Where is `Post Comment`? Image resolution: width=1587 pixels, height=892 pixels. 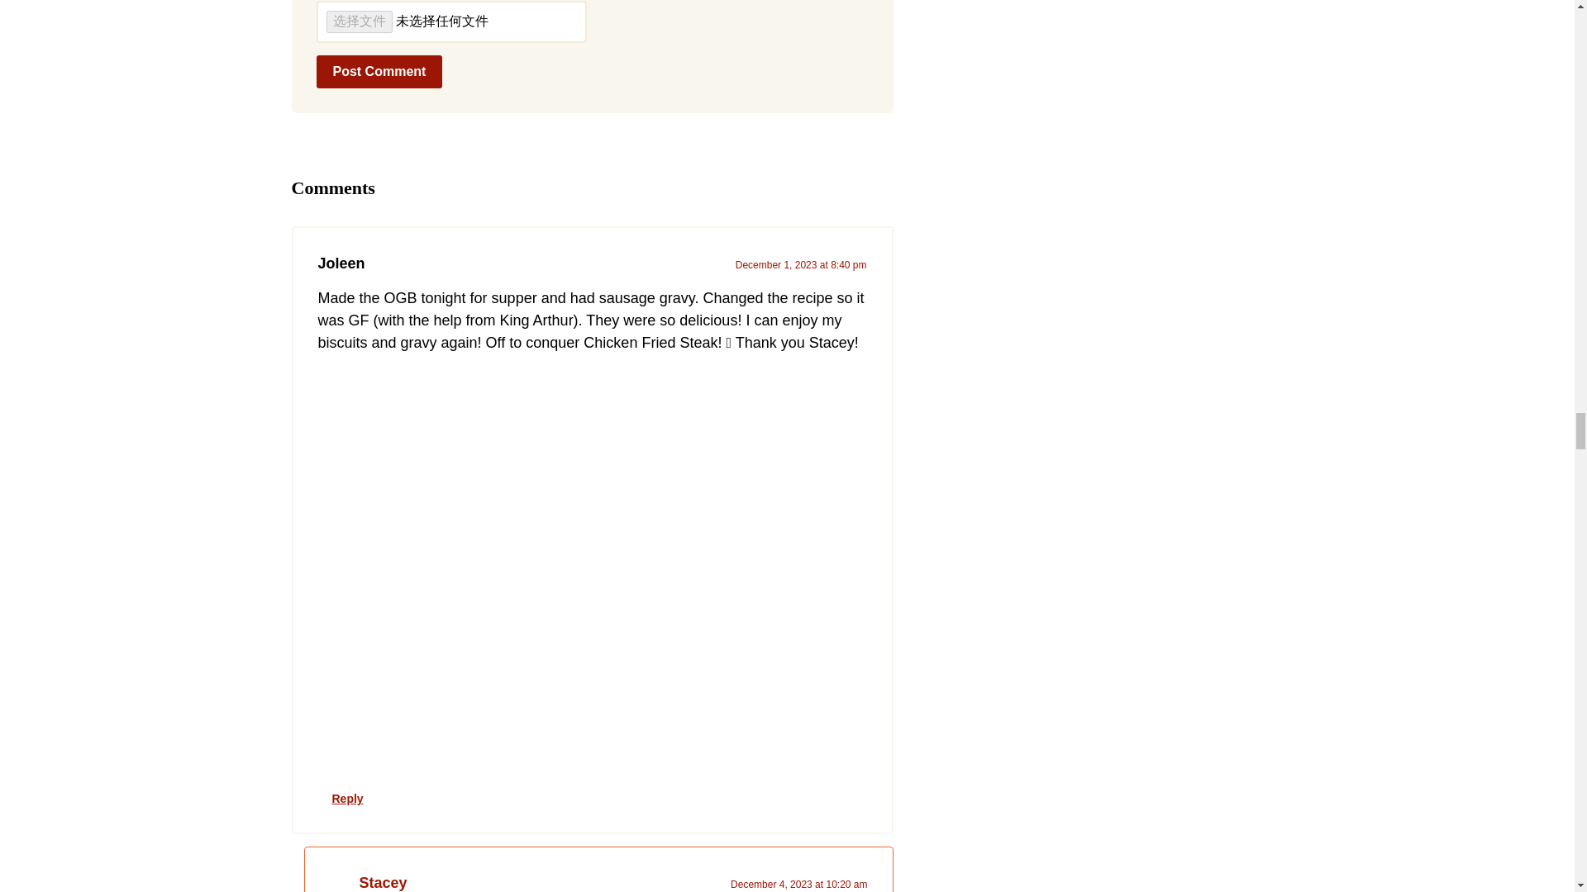
Post Comment is located at coordinates (379, 71).